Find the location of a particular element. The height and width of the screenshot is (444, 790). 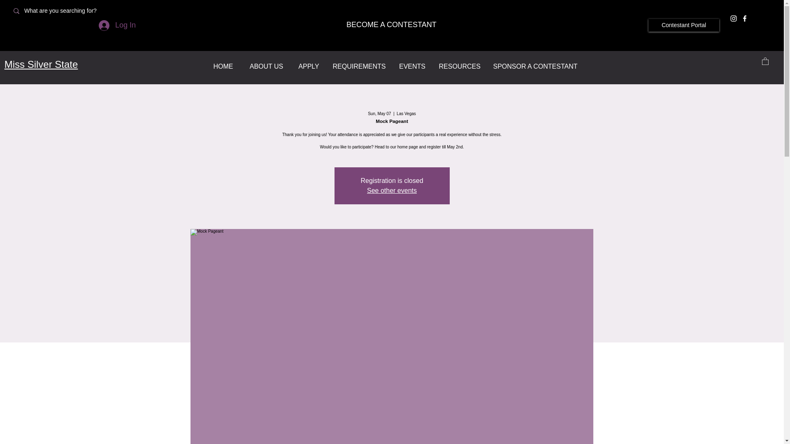

Log In is located at coordinates (117, 25).